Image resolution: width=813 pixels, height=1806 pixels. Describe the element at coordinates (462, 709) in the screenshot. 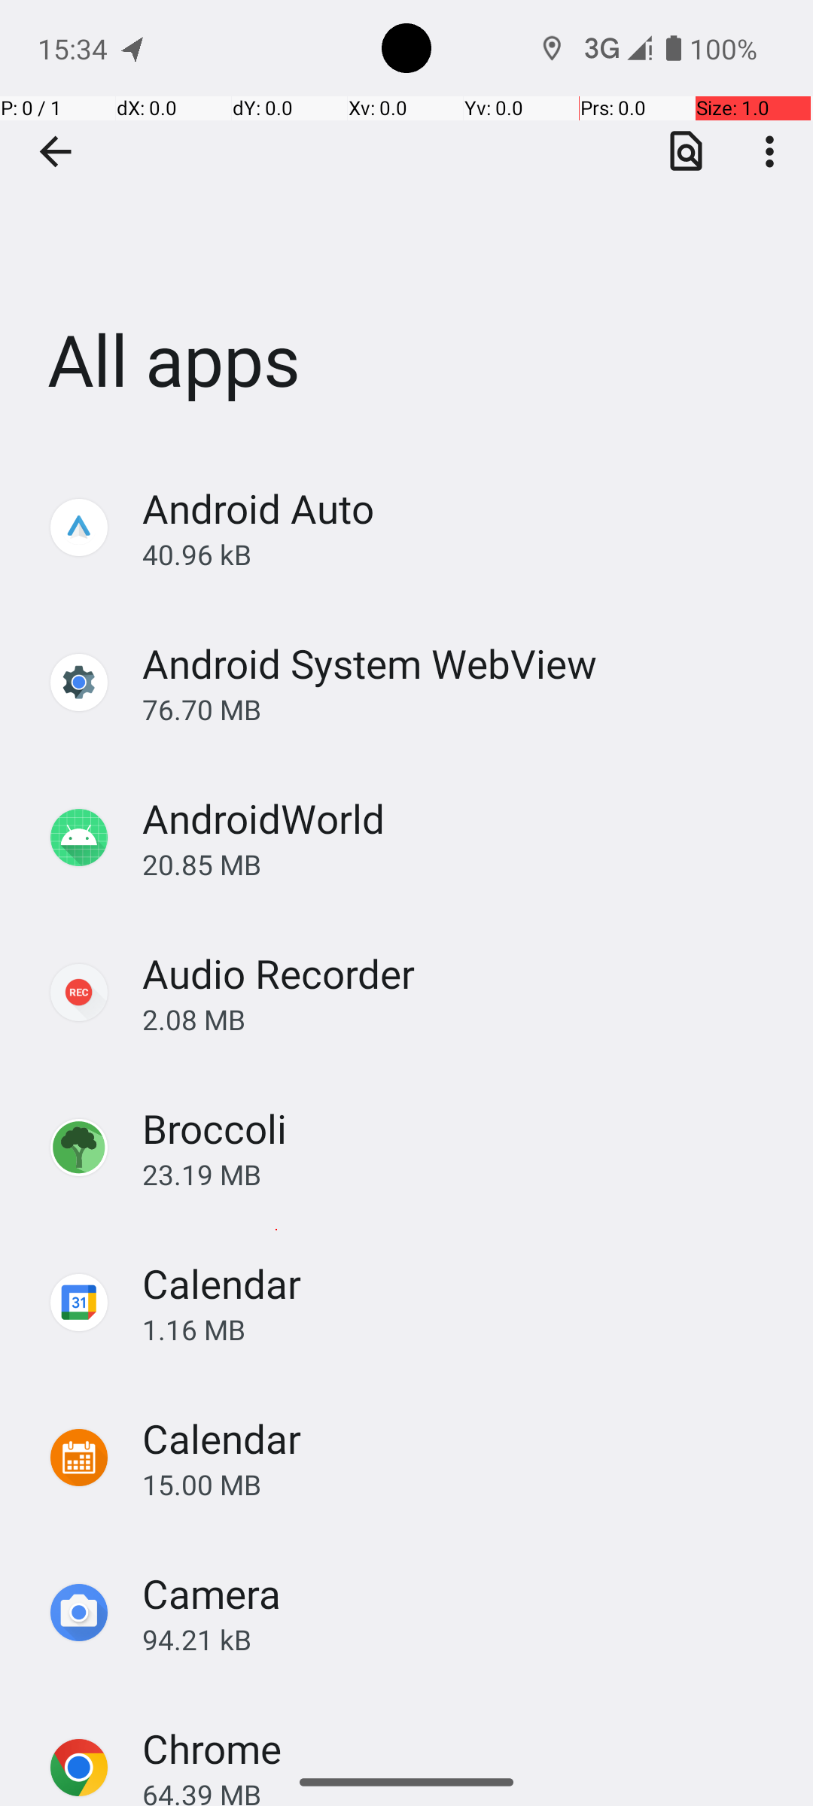

I see `76.70 MB` at that location.